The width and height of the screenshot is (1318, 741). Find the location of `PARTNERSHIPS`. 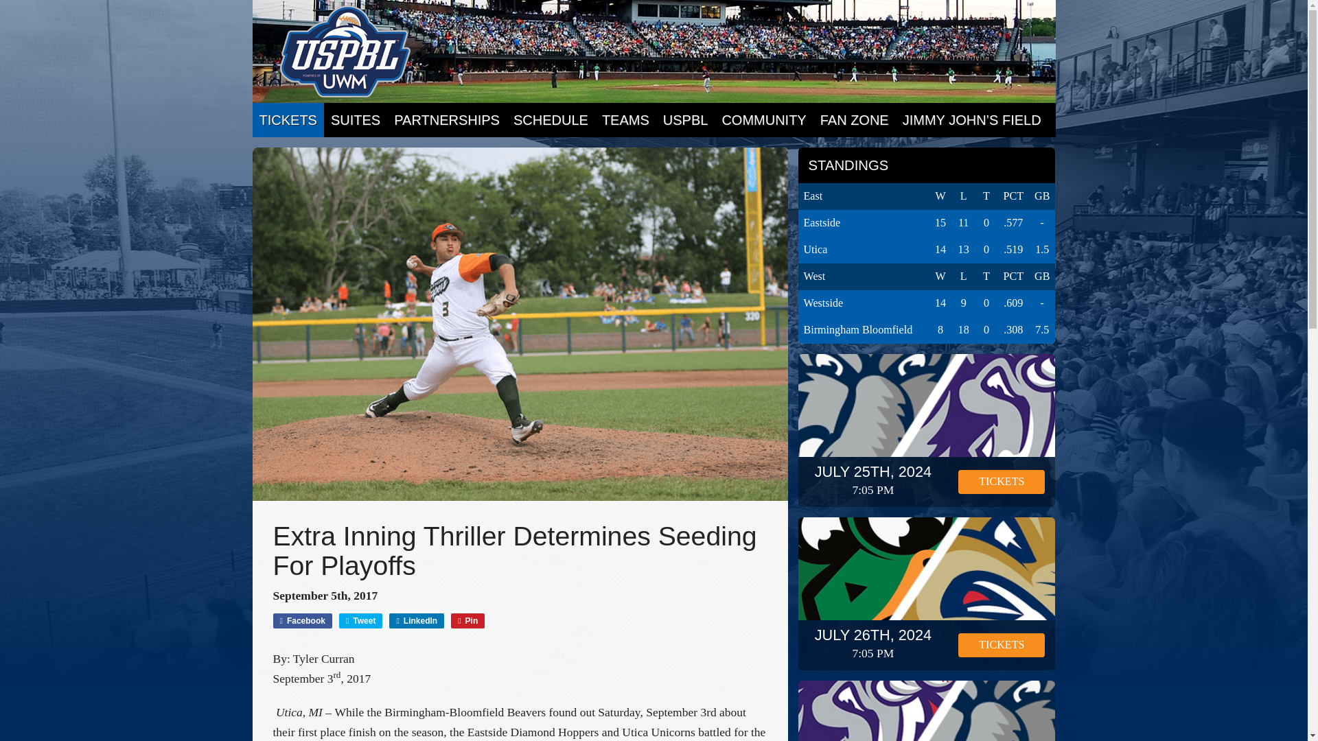

PARTNERSHIPS is located at coordinates (446, 119).